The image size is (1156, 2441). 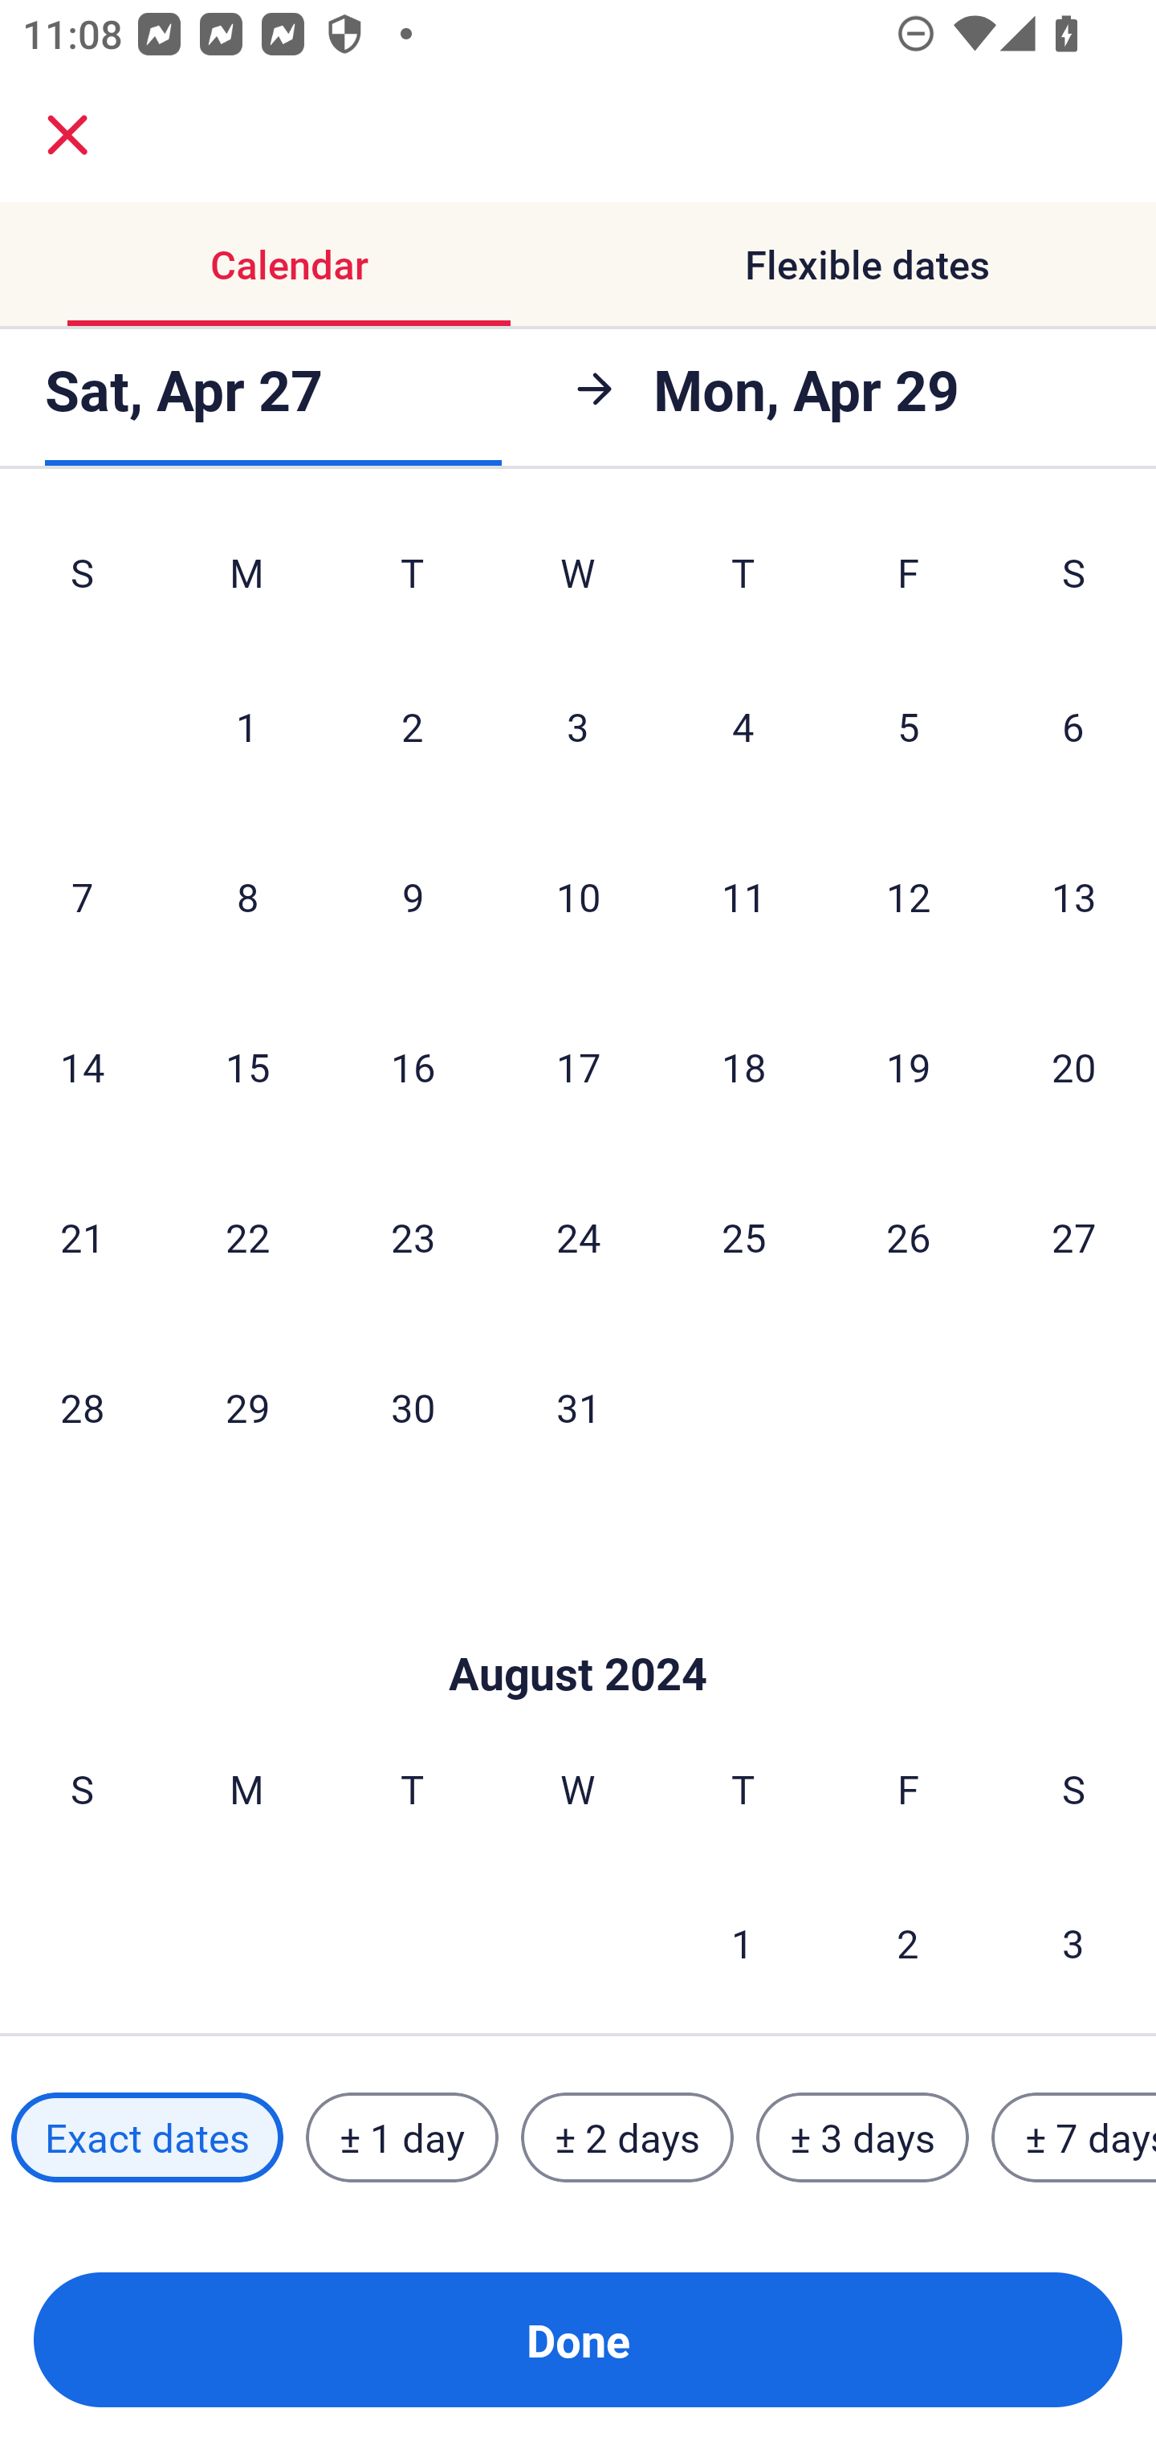 I want to click on 27 Saturday, July 27, 2024, so click(x=1074, y=1236).